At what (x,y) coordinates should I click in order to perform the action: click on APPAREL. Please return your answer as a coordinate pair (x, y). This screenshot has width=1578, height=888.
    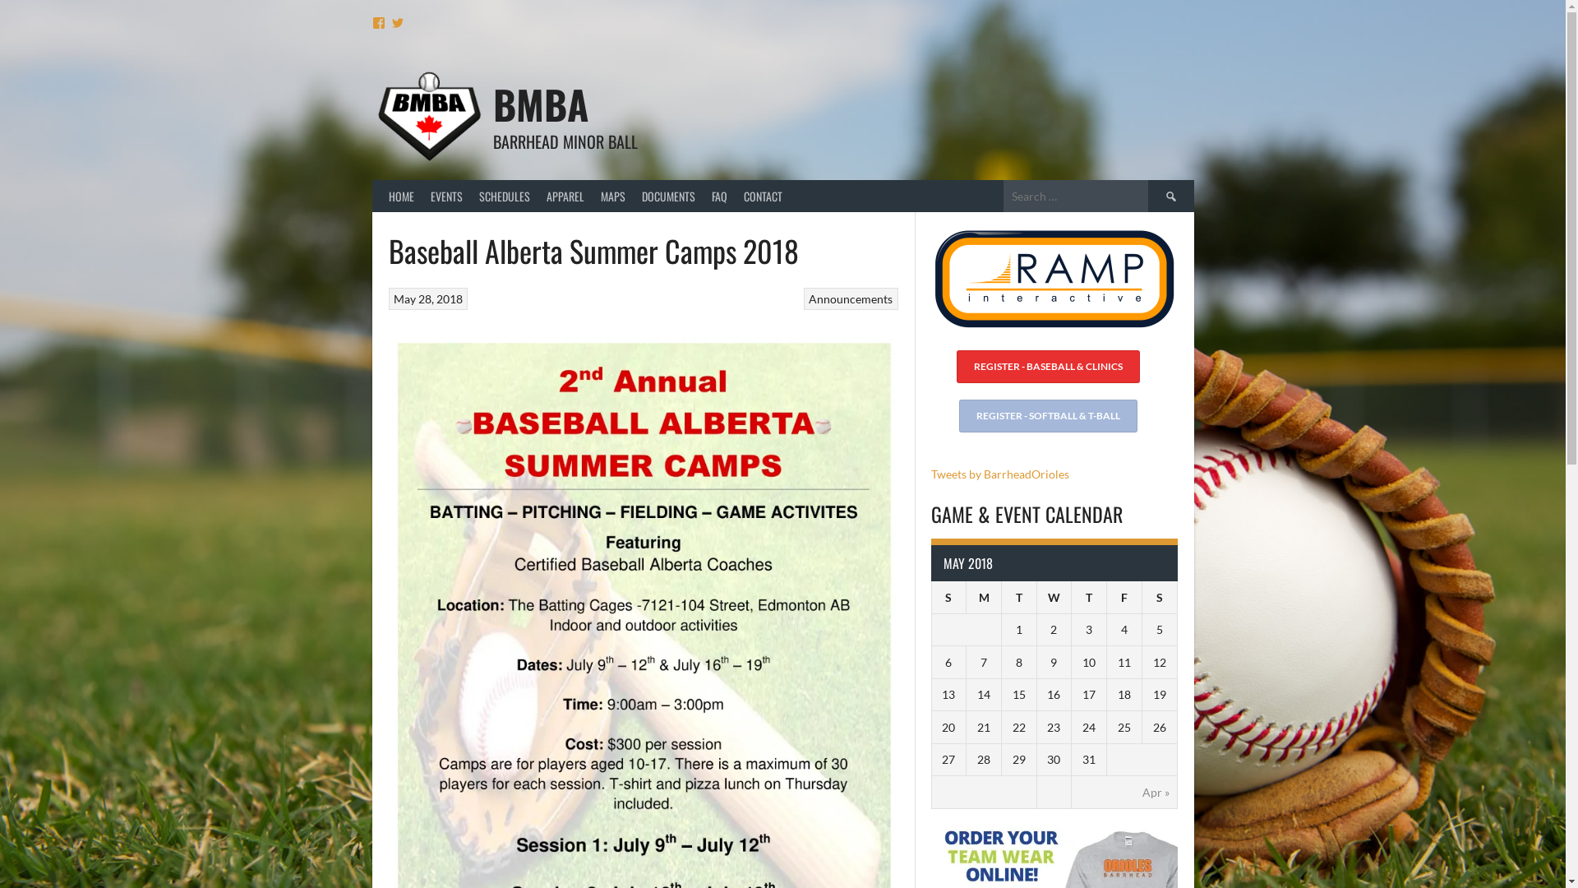
    Looking at the image, I should click on (565, 196).